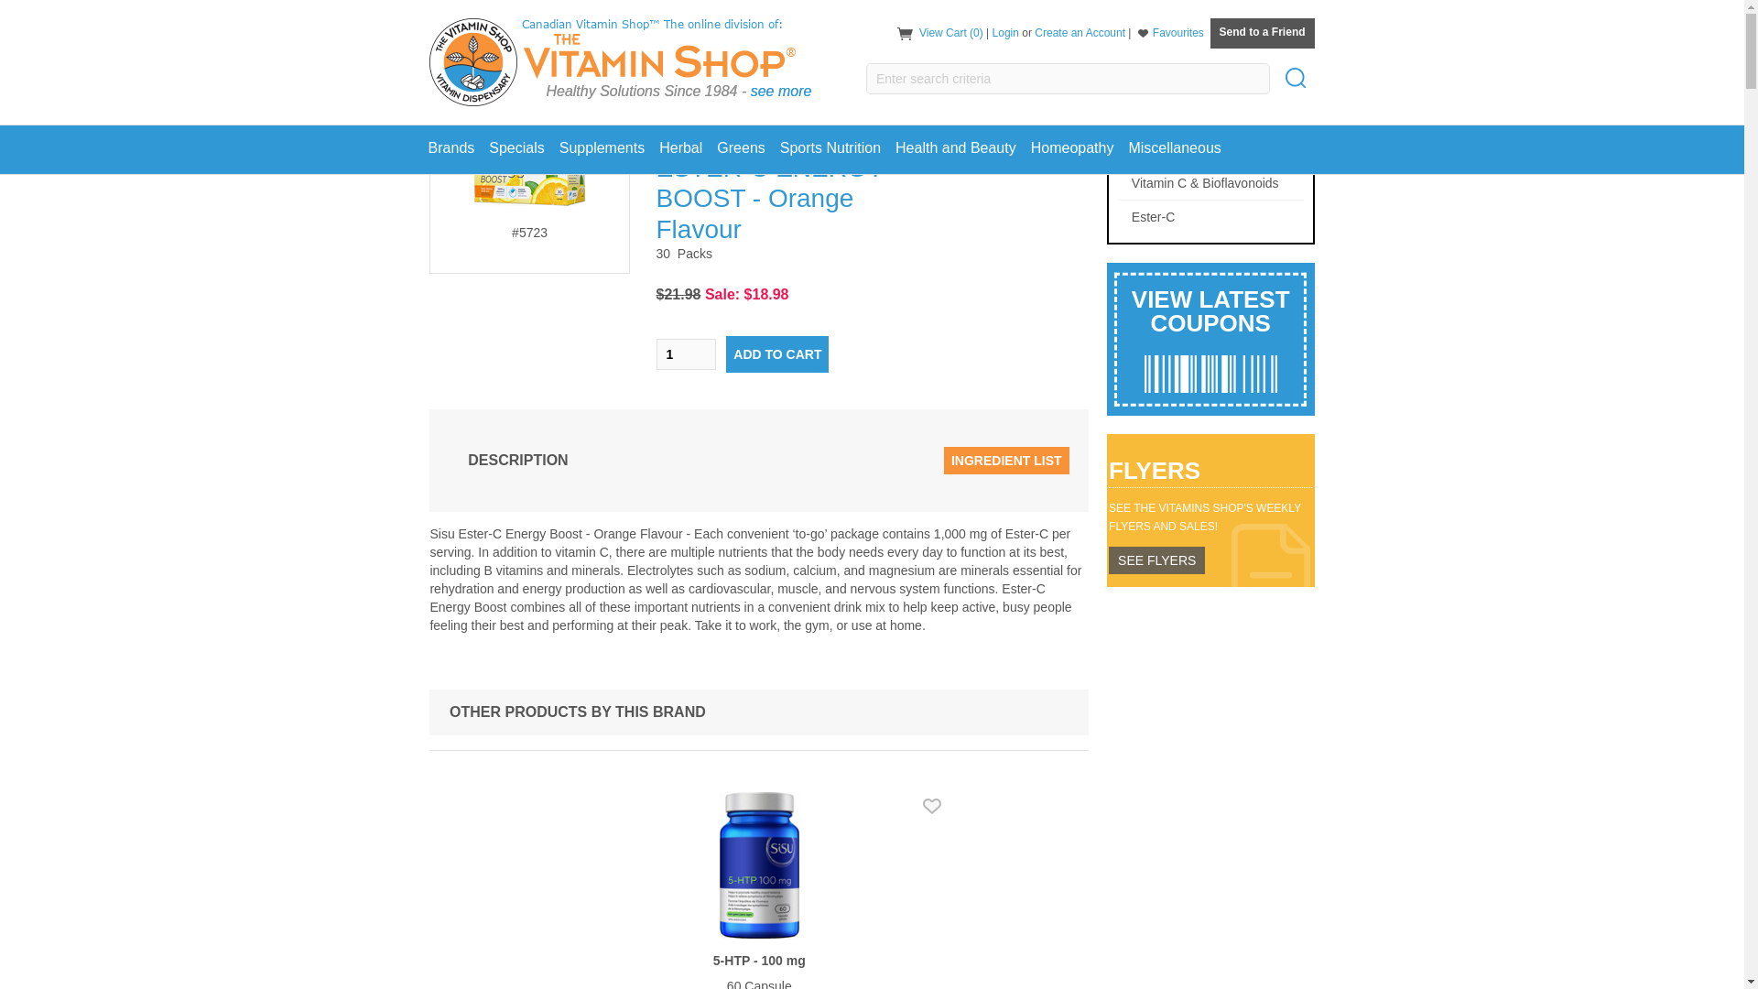 Image resolution: width=1758 pixels, height=989 pixels. What do you see at coordinates (830, 148) in the screenshot?
I see `Sports Nutrition` at bounding box center [830, 148].